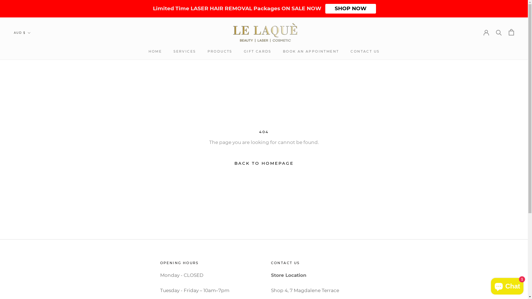  I want to click on EUR, so click(32, 272).